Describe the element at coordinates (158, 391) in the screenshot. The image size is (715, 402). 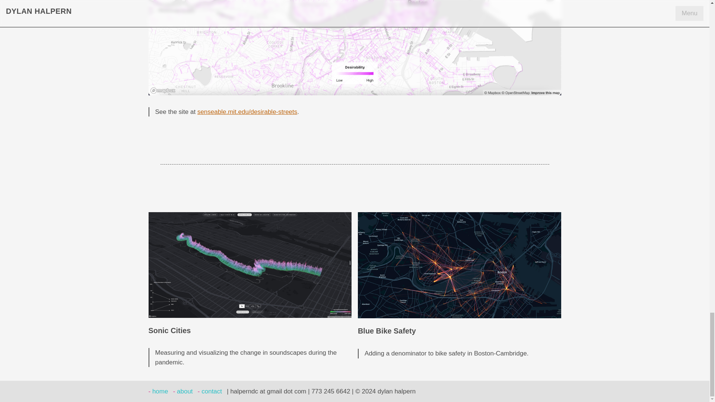
I see `home` at that location.